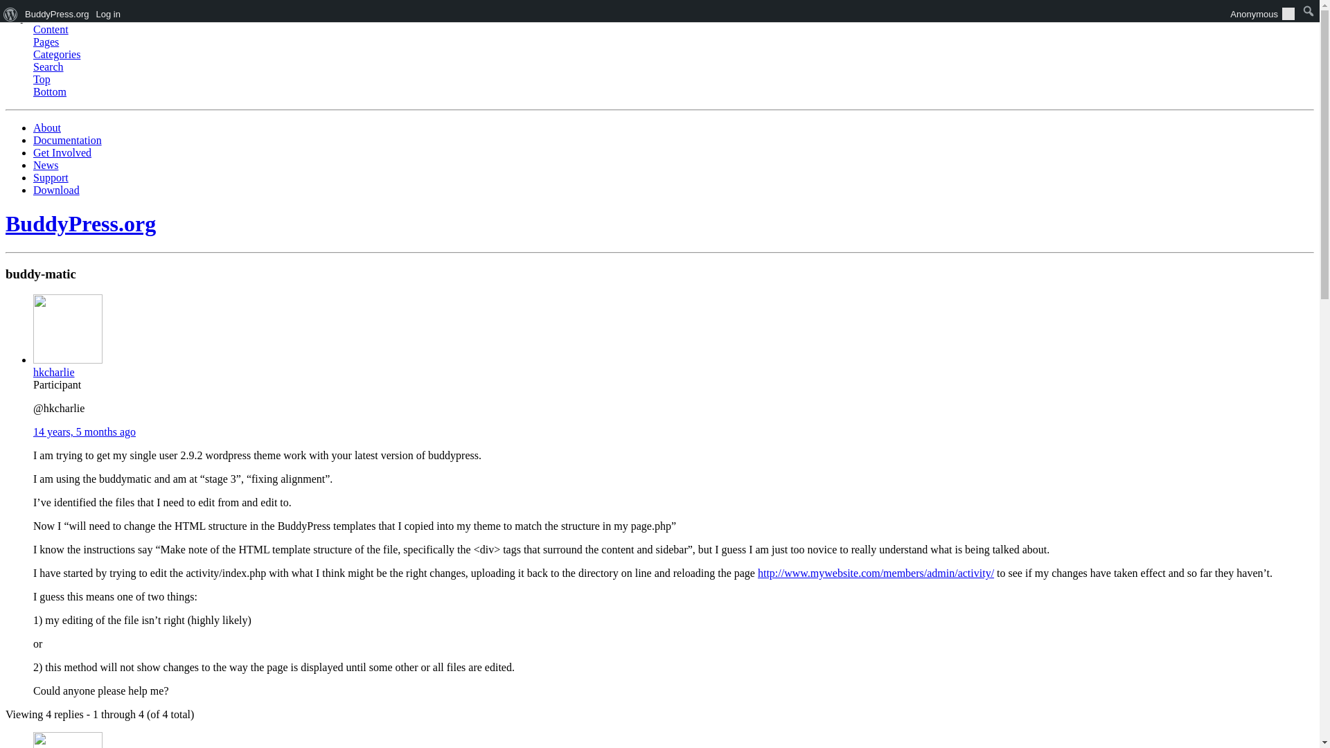  I want to click on Bottom, so click(50, 91).